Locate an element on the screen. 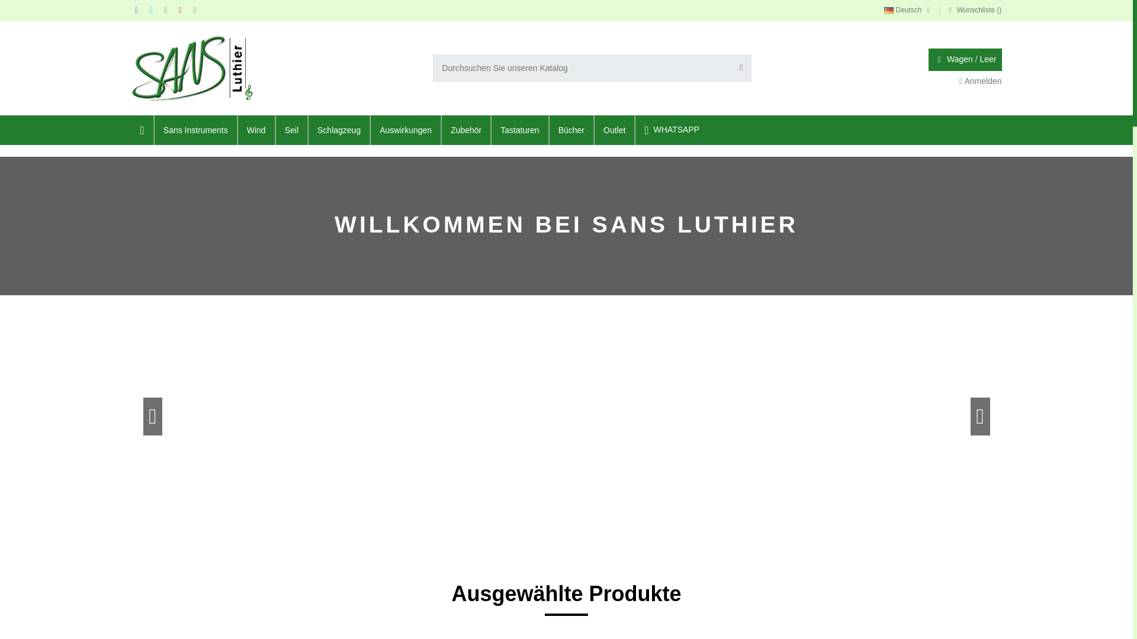 The image size is (1137, 639). Wind is located at coordinates (256, 130).